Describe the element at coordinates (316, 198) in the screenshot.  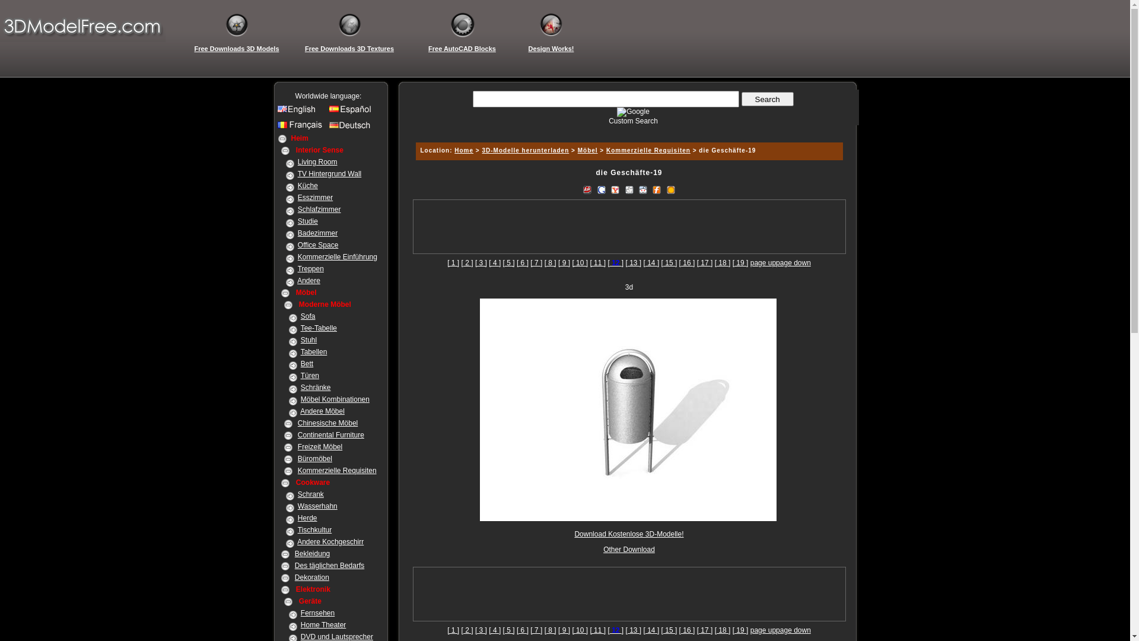
I see `Esszimmer` at that location.